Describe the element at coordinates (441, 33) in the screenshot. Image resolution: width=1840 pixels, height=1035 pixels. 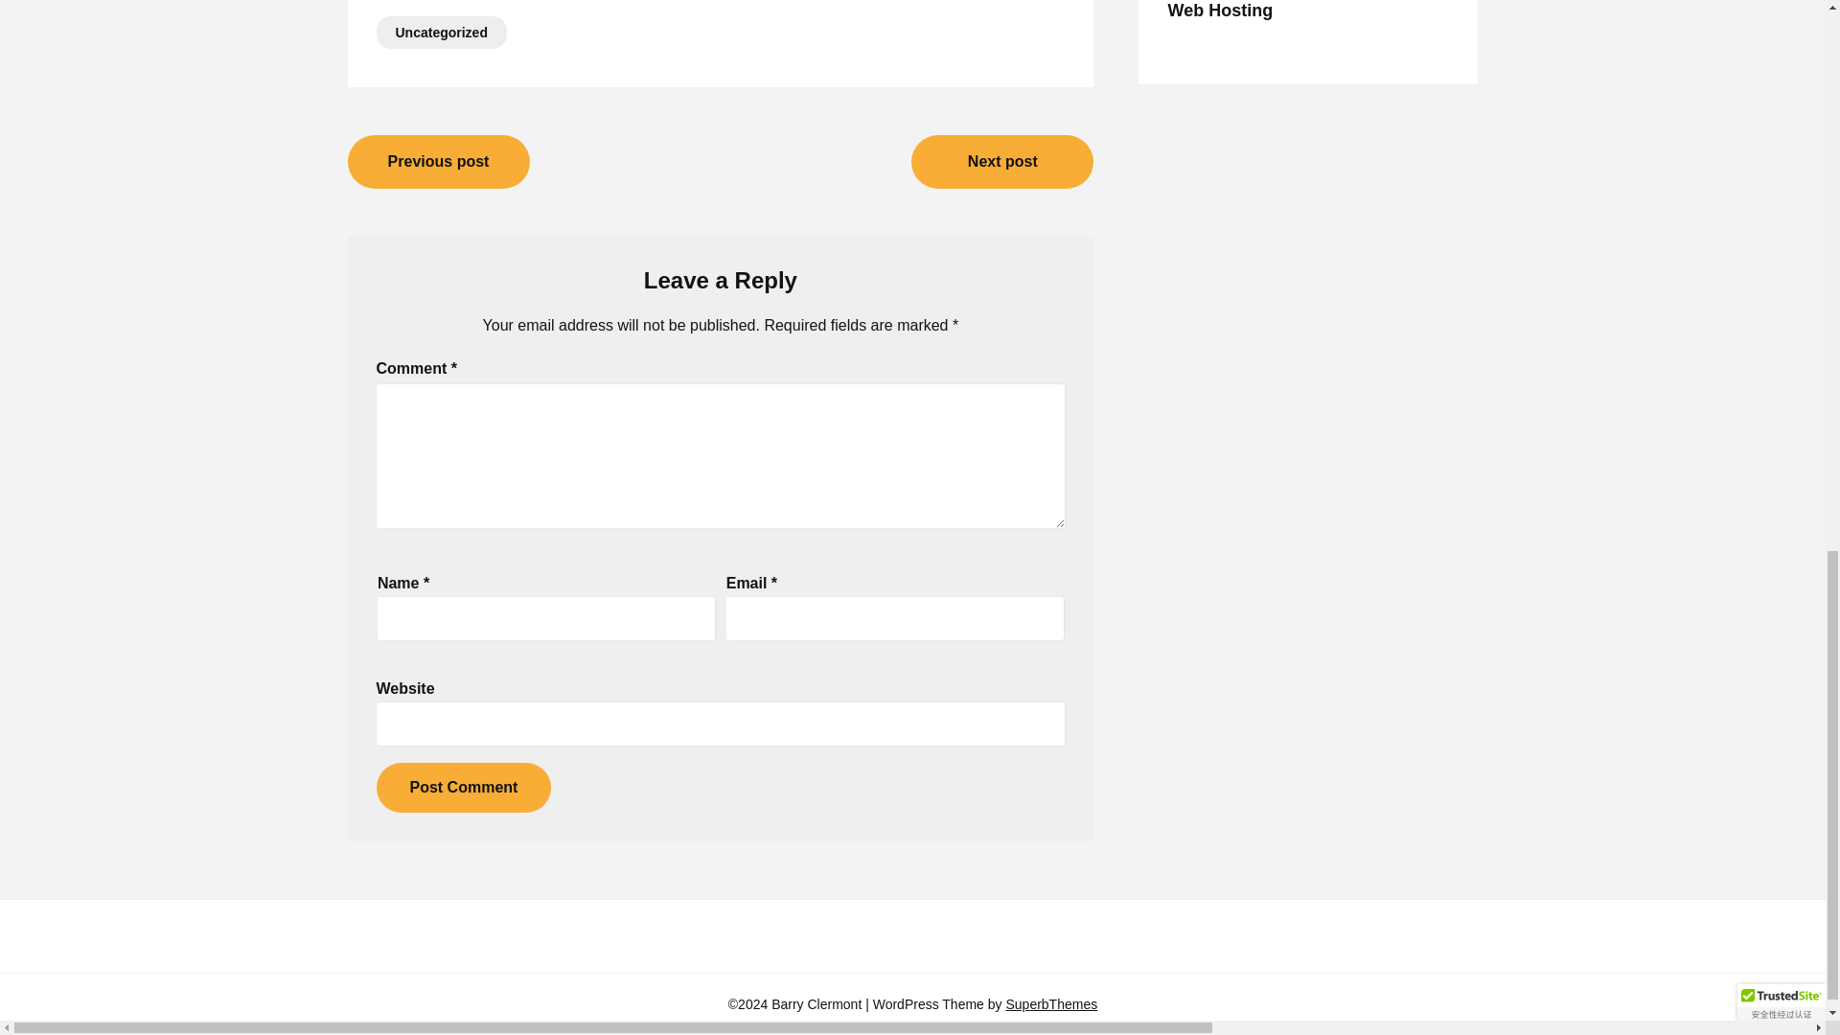
I see `Uncategorized` at that location.